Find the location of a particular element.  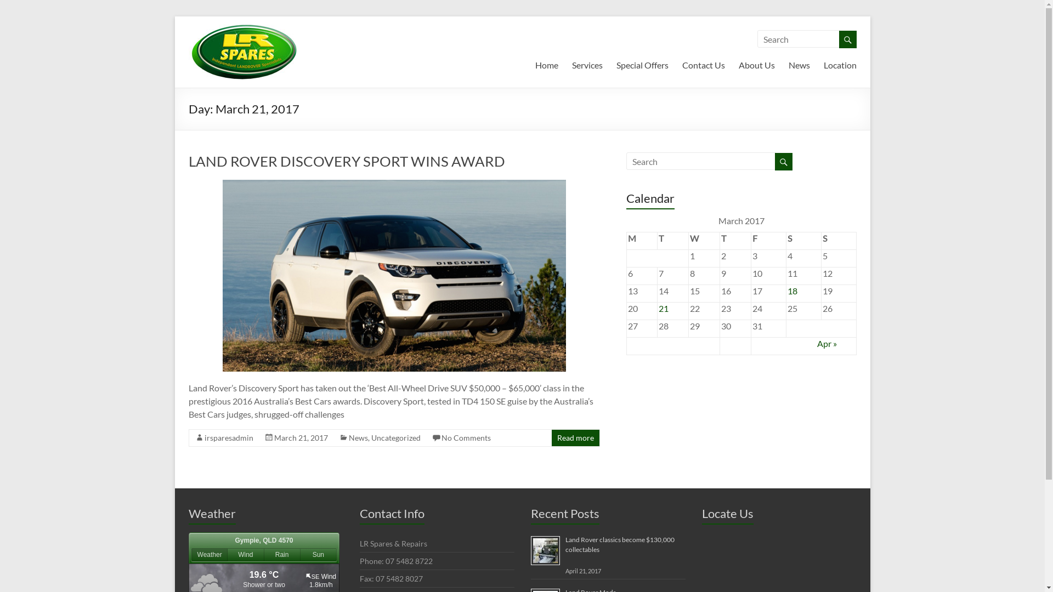

irsparesadmin is located at coordinates (228, 437).